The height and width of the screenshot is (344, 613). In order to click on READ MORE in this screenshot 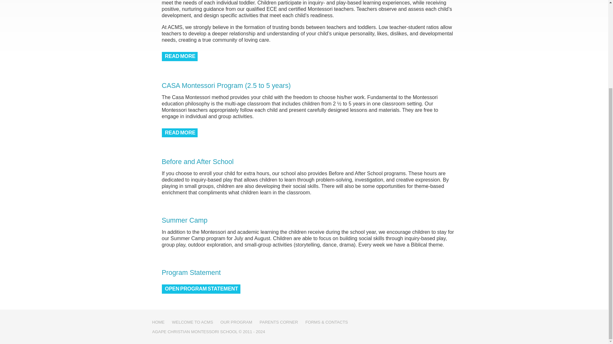, I will do `click(179, 57)`.